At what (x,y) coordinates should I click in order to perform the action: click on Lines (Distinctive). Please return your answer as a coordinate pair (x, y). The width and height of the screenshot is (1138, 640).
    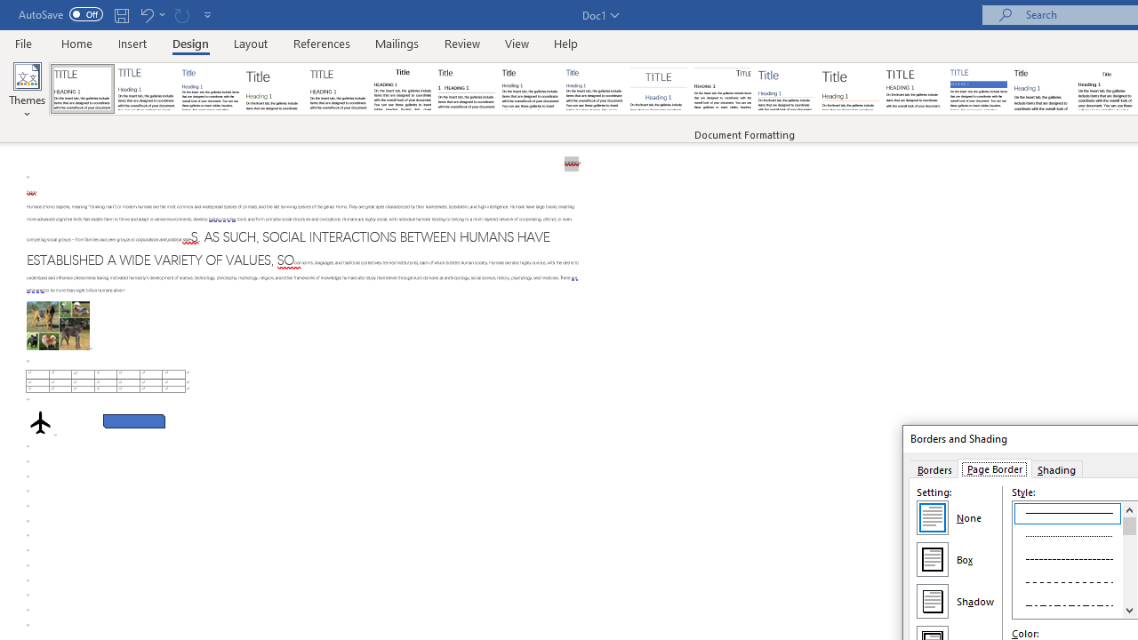
    Looking at the image, I should click on (722, 89).